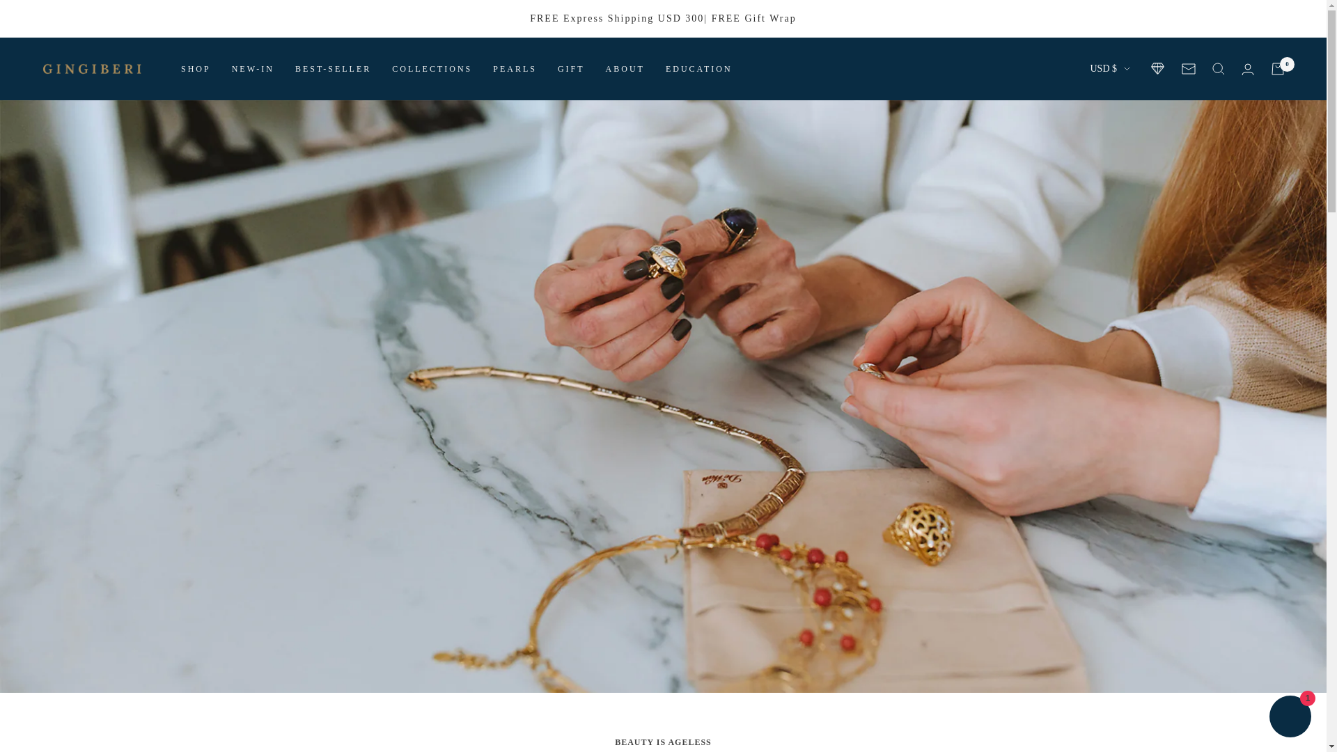  I want to click on JPY, so click(1038, 462).